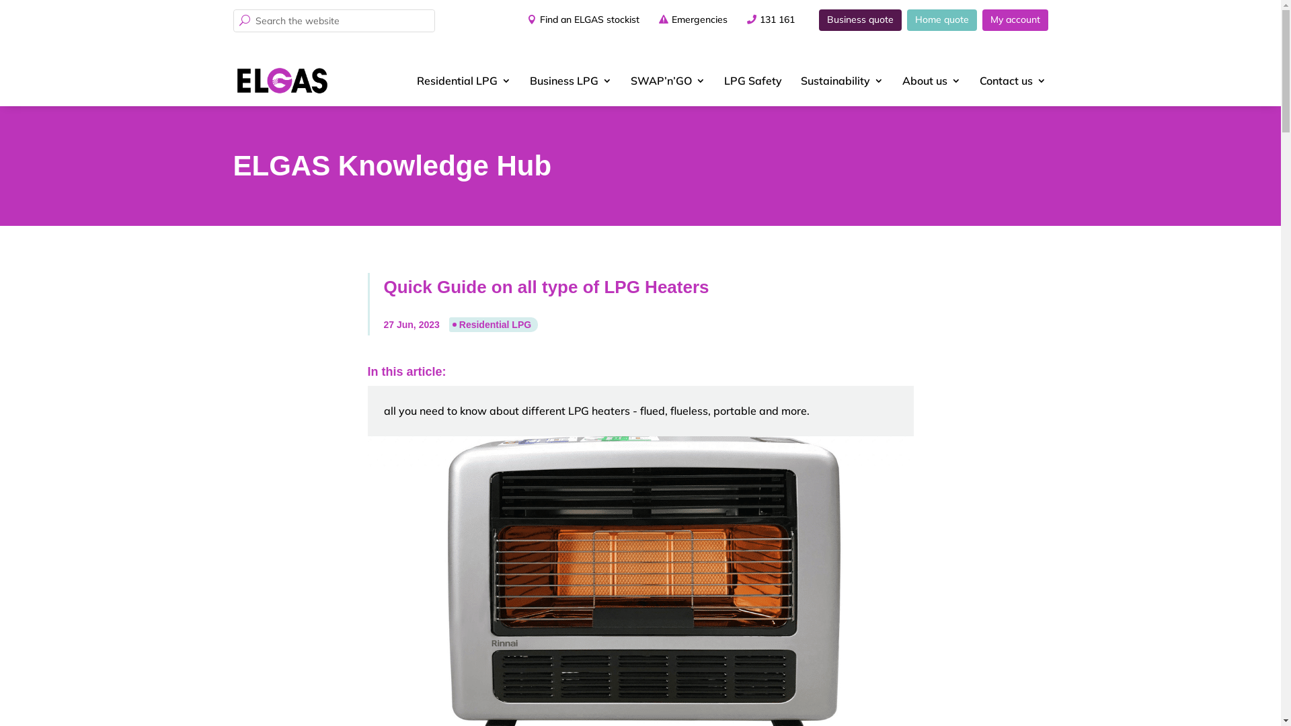  What do you see at coordinates (1013, 81) in the screenshot?
I see `Contact us` at bounding box center [1013, 81].